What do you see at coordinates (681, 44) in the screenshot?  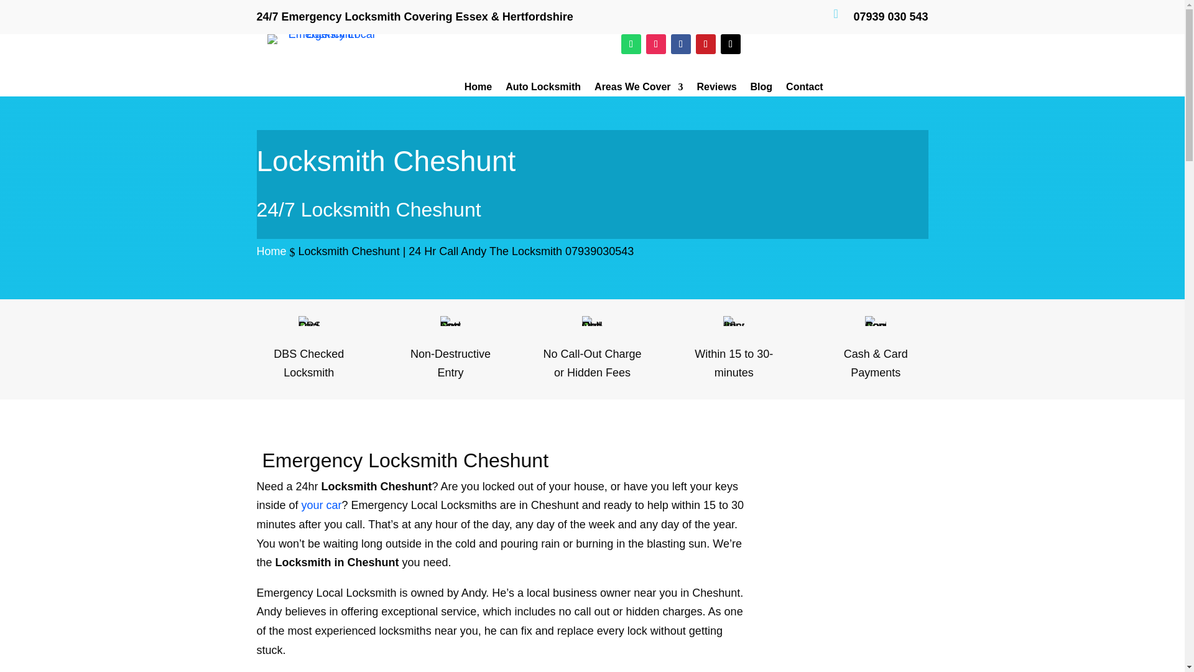 I see `Follow on Facebook` at bounding box center [681, 44].